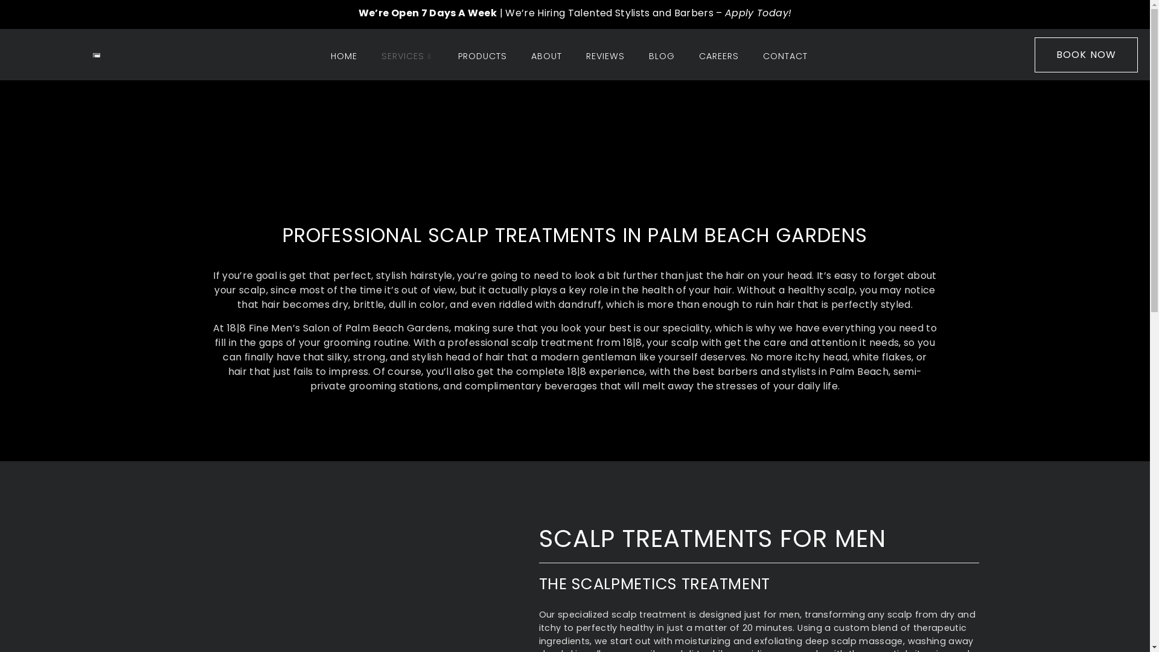  I want to click on ABOUT, so click(547, 56).